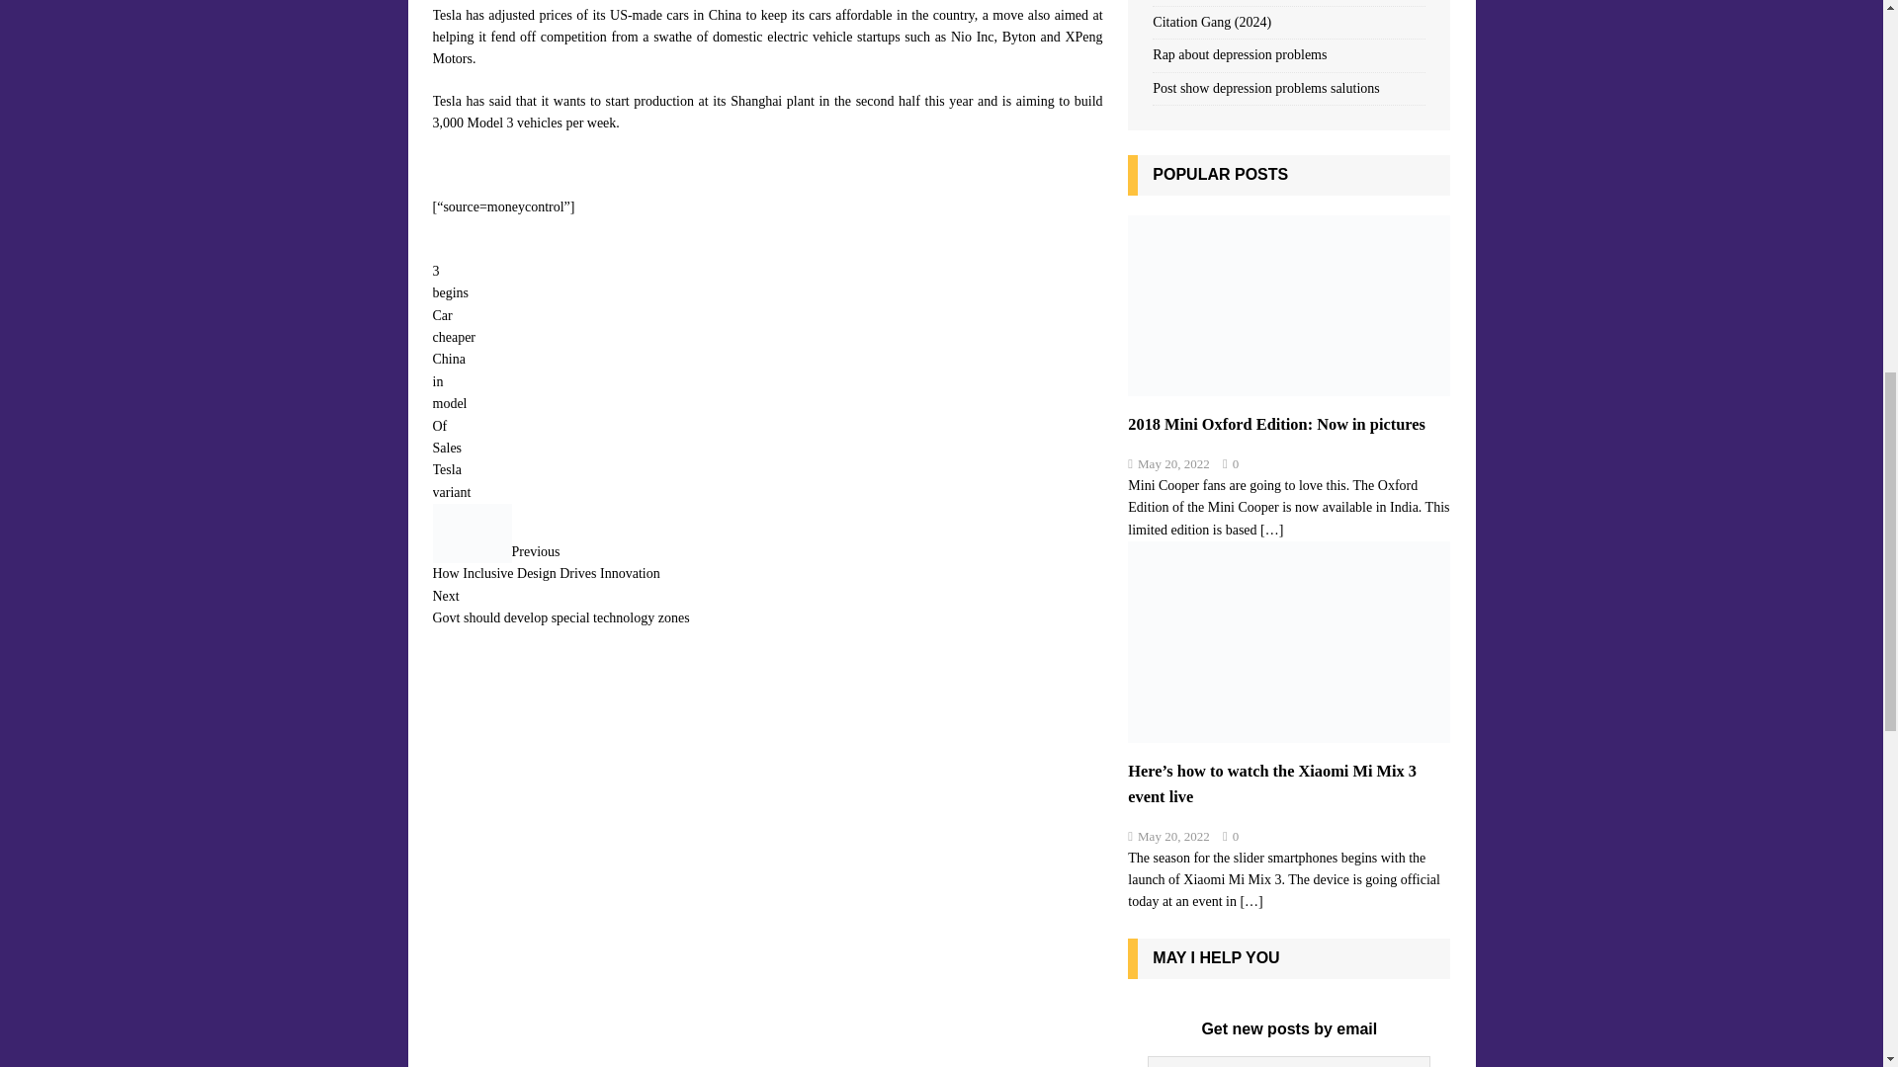 The image size is (1898, 1067). Describe the element at coordinates (1271, 530) in the screenshot. I see `2018 Mini Oxford Edition: Now in pictures` at that location.